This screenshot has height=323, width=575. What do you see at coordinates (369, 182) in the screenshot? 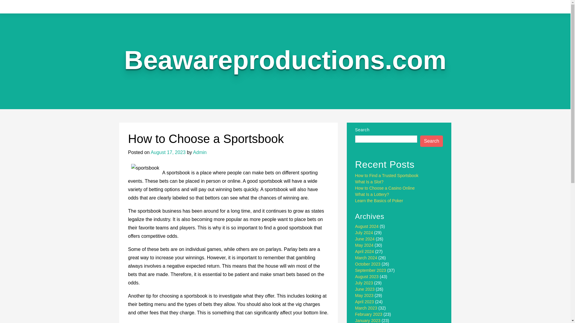
I see `What Is a Slot?` at bounding box center [369, 182].